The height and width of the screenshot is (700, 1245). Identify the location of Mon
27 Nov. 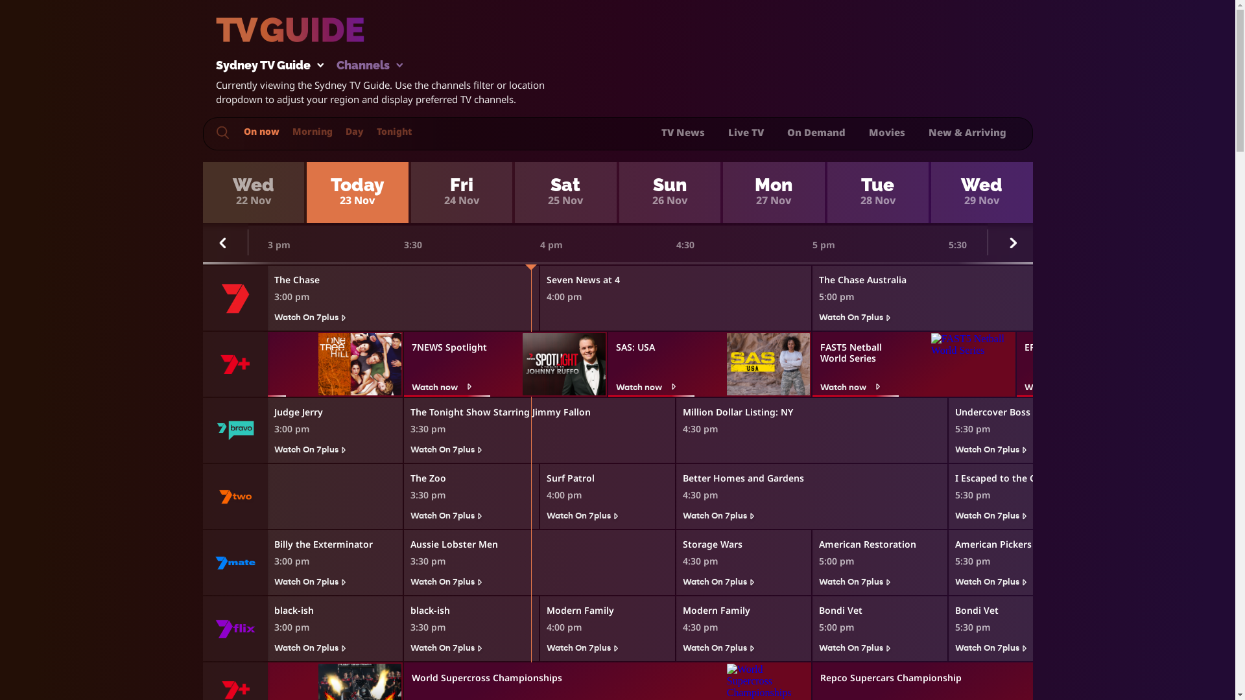
(774, 192).